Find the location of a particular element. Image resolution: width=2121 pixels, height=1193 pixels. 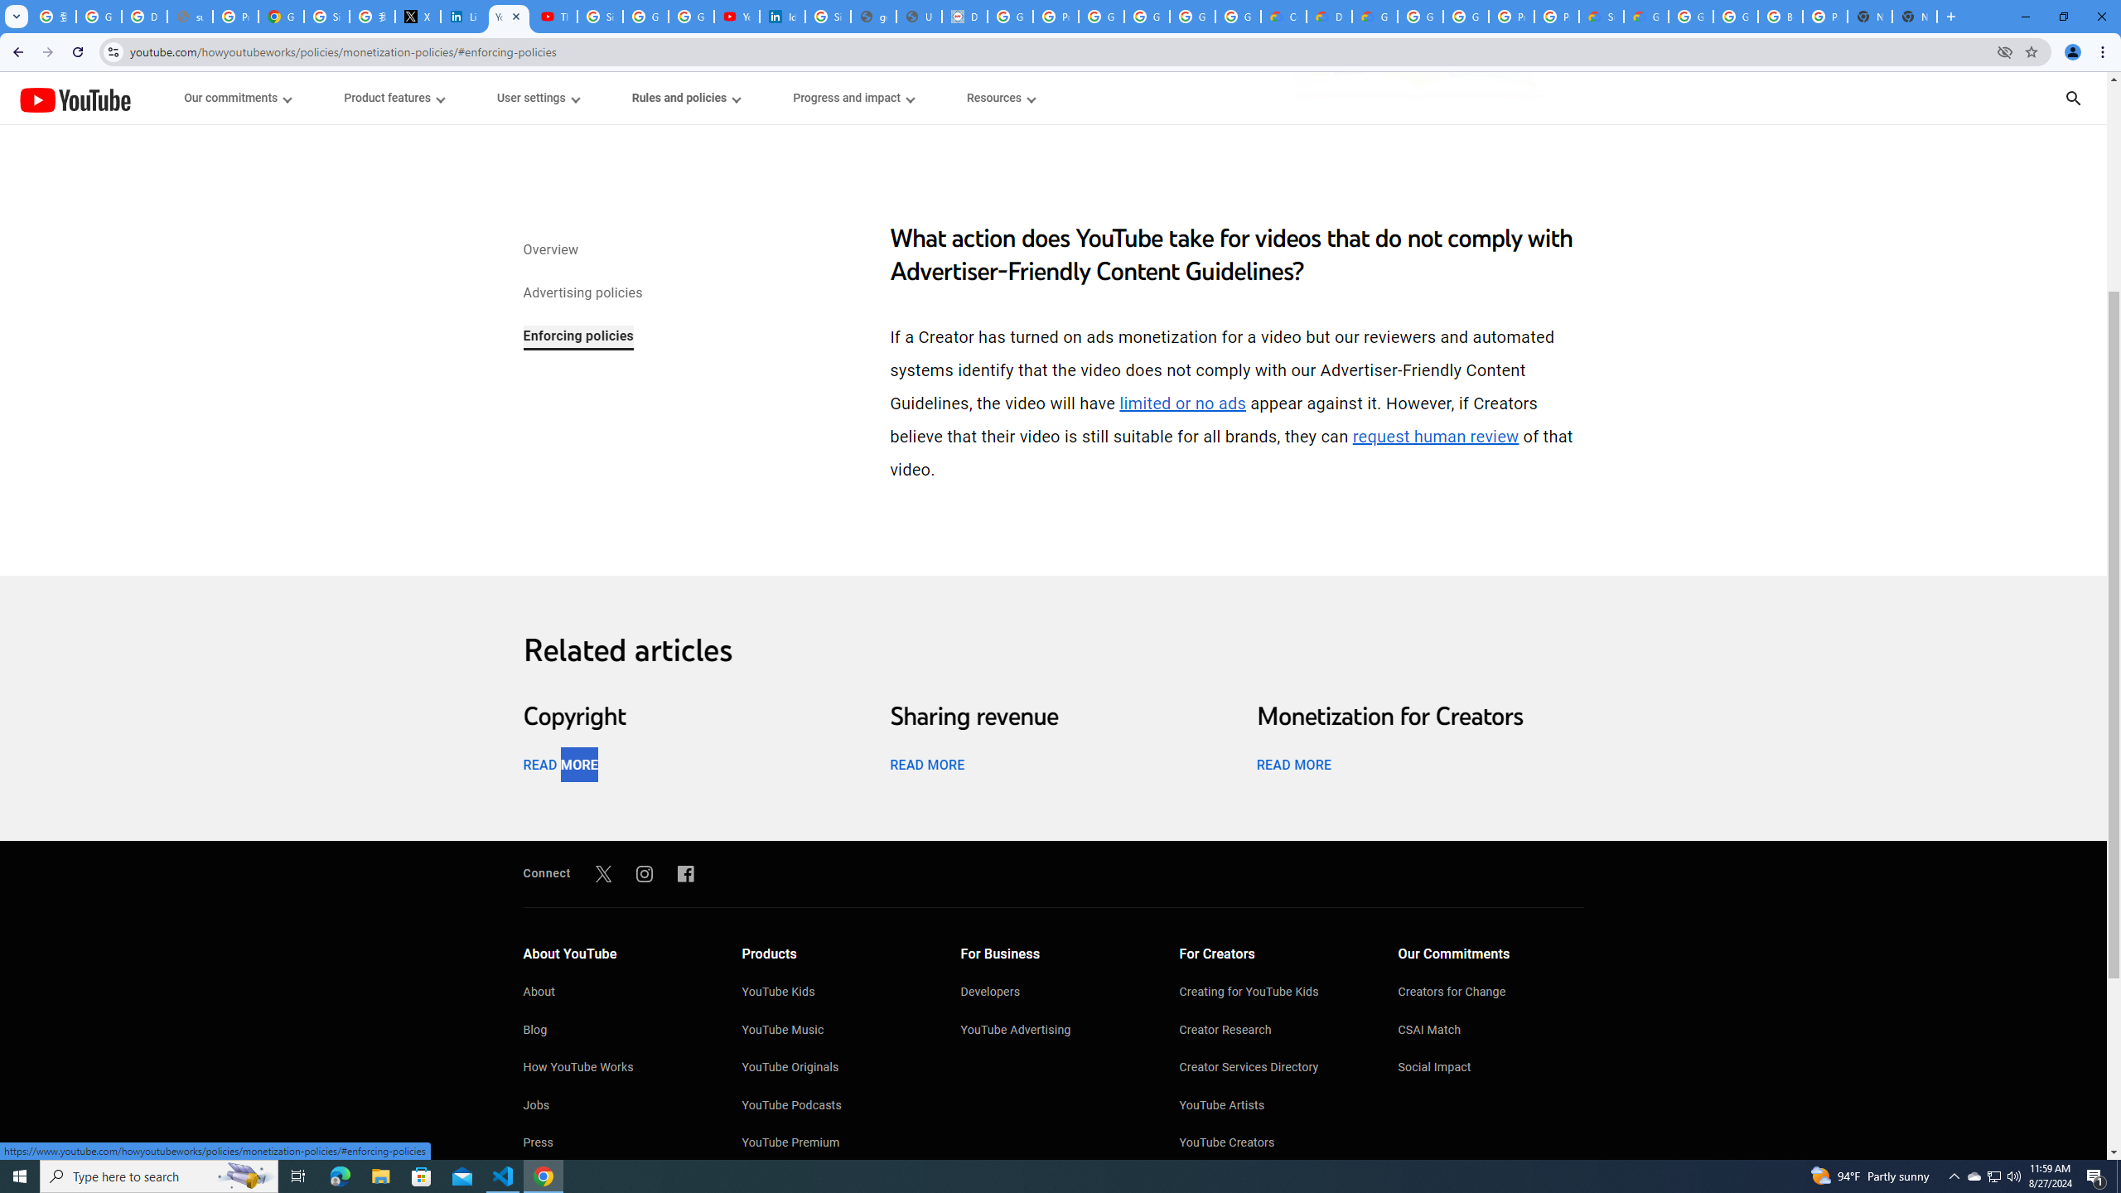

Creator Services Directory is located at coordinates (1273, 1069).